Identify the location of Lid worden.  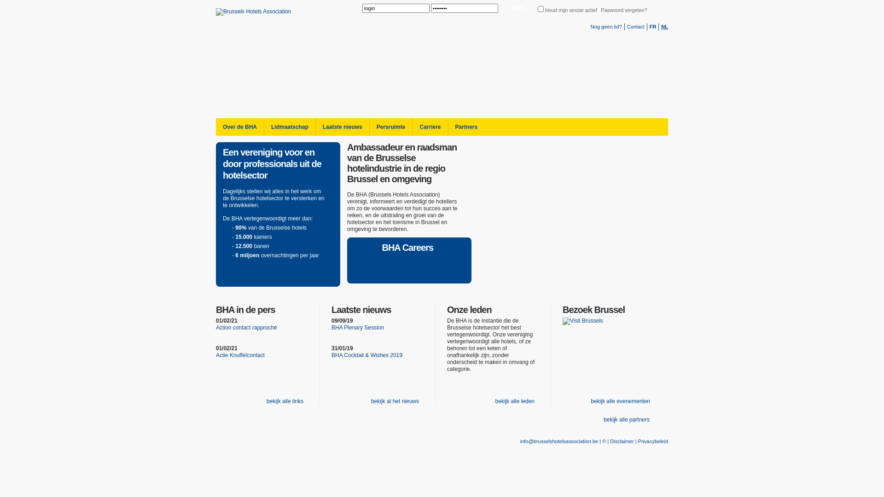
(257, 275).